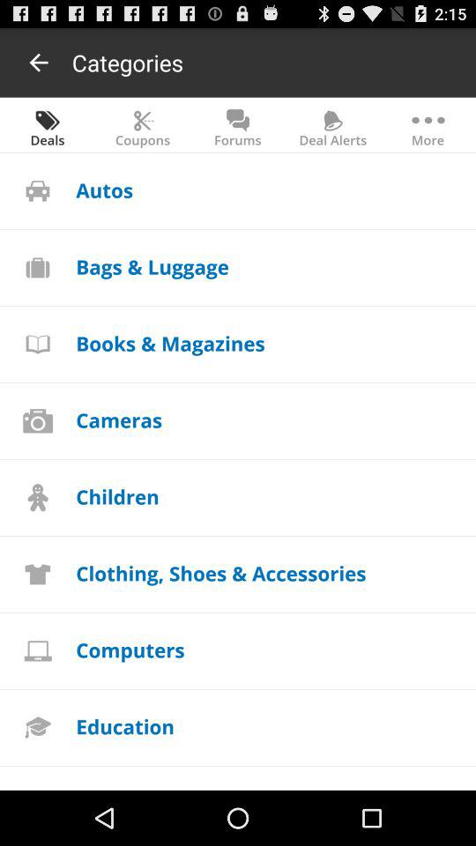 Image resolution: width=476 pixels, height=846 pixels. What do you see at coordinates (39, 62) in the screenshot?
I see `go back` at bounding box center [39, 62].